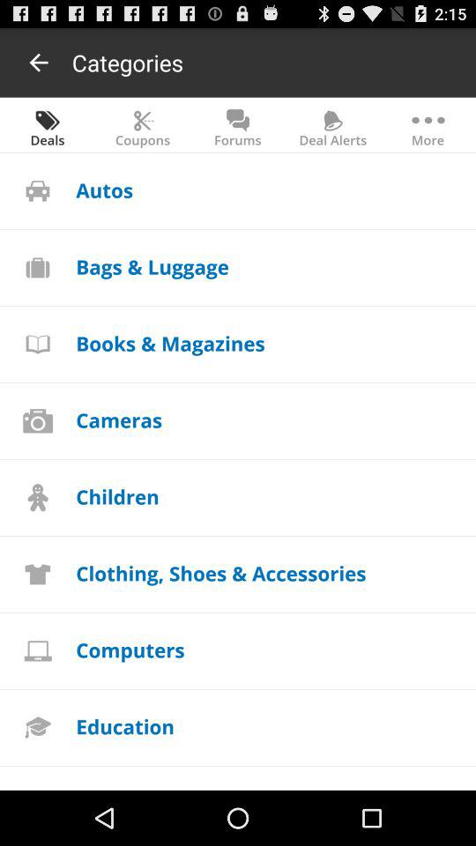 Image resolution: width=476 pixels, height=846 pixels. What do you see at coordinates (39, 62) in the screenshot?
I see `go back` at bounding box center [39, 62].